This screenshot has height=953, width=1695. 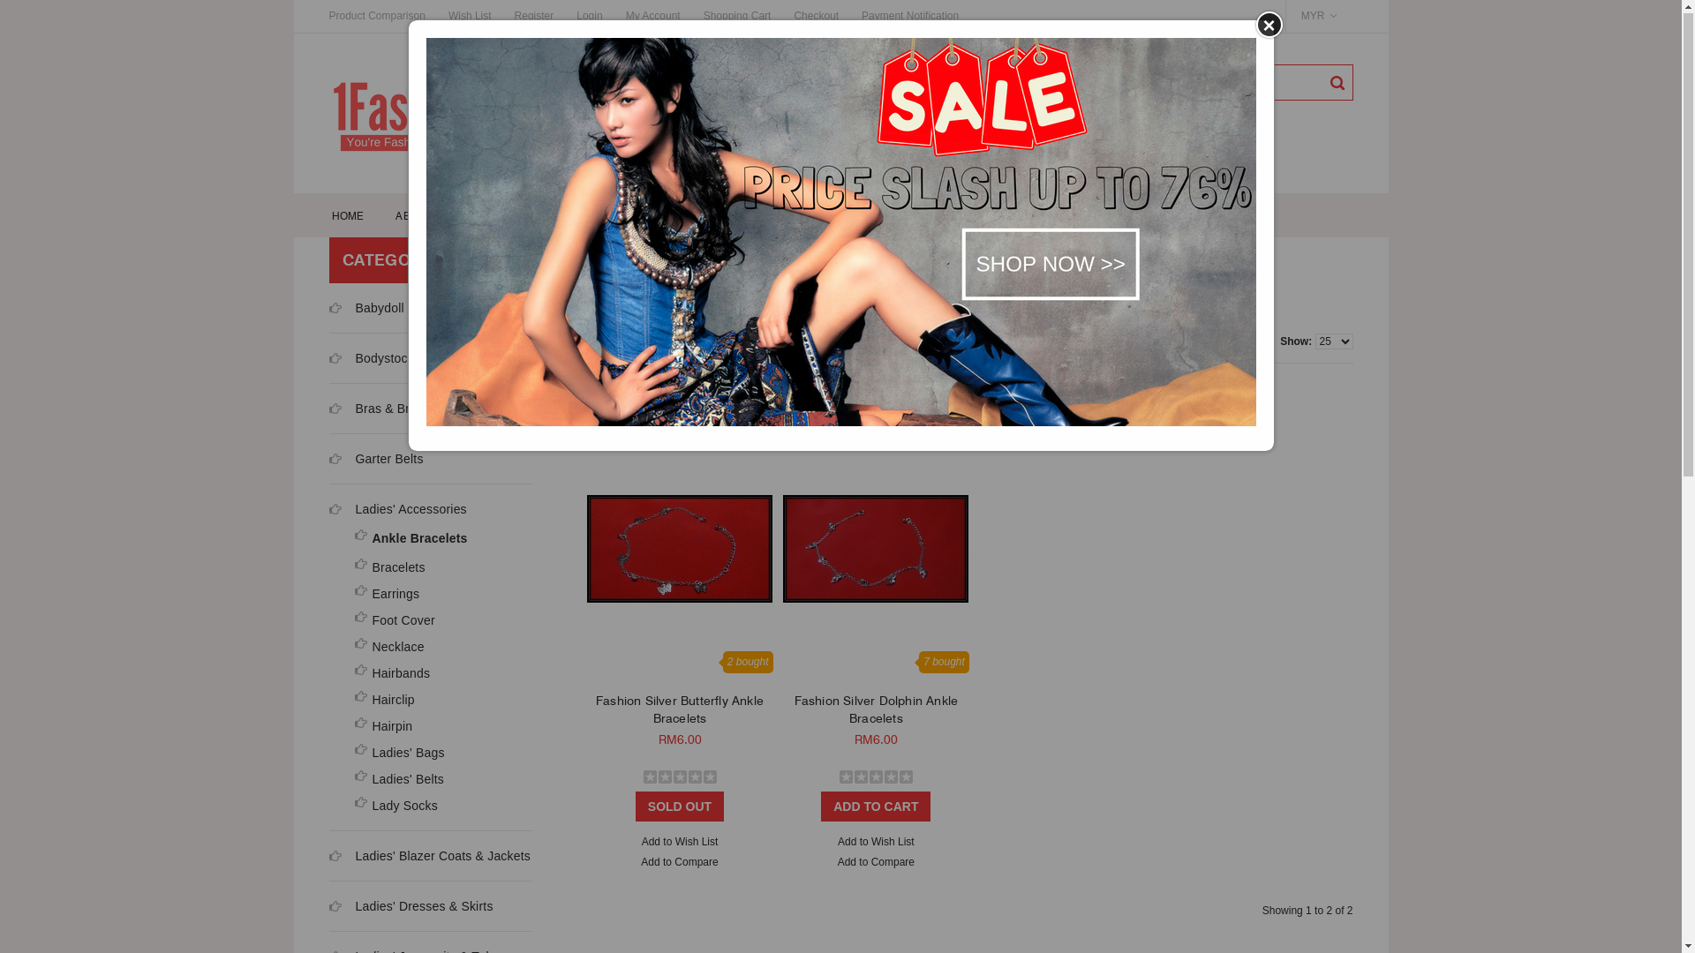 I want to click on Bodystockings, so click(x=395, y=359).